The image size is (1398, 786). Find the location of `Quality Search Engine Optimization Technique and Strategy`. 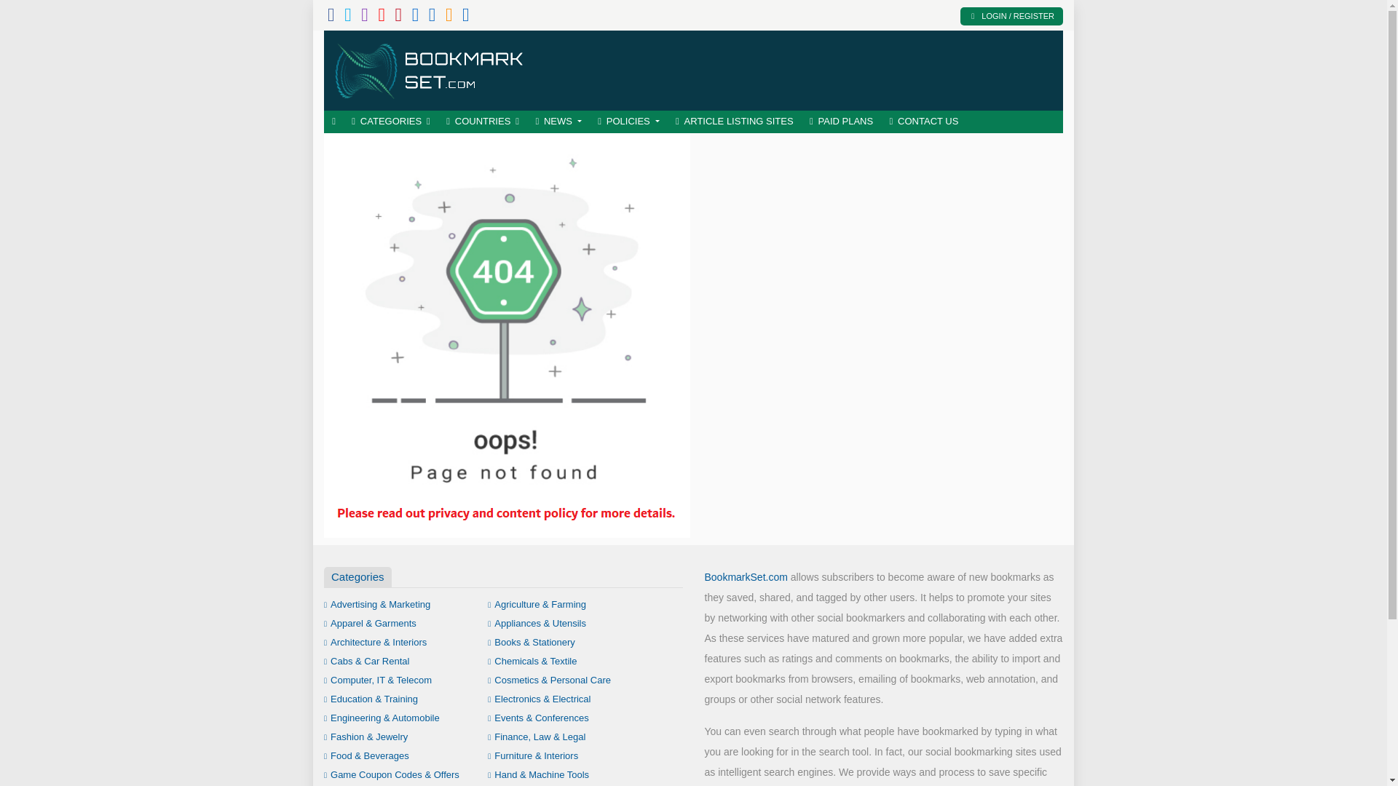

Quality Search Engine Optimization Technique and Strategy is located at coordinates (430, 68).